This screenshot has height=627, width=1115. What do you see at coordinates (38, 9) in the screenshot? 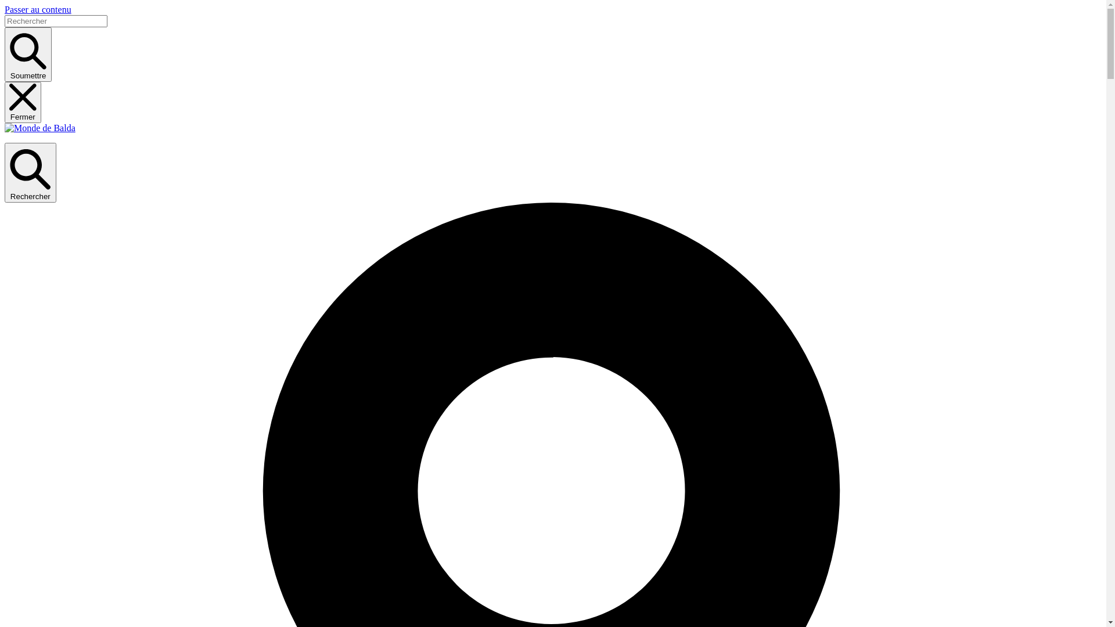
I see `Passer au contenu` at bounding box center [38, 9].